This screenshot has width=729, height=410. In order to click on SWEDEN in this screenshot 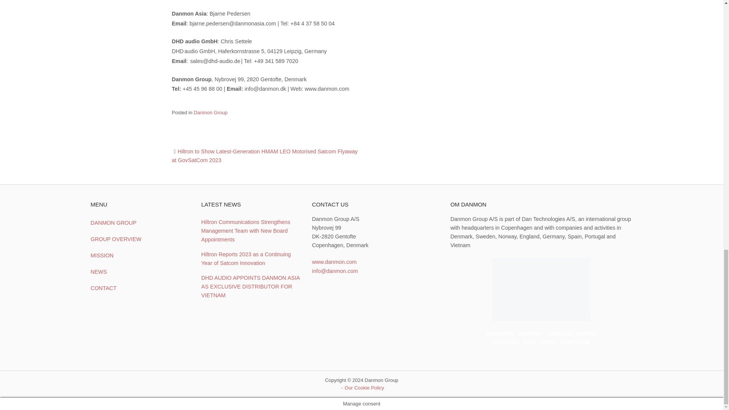, I will do `click(559, 333)`.